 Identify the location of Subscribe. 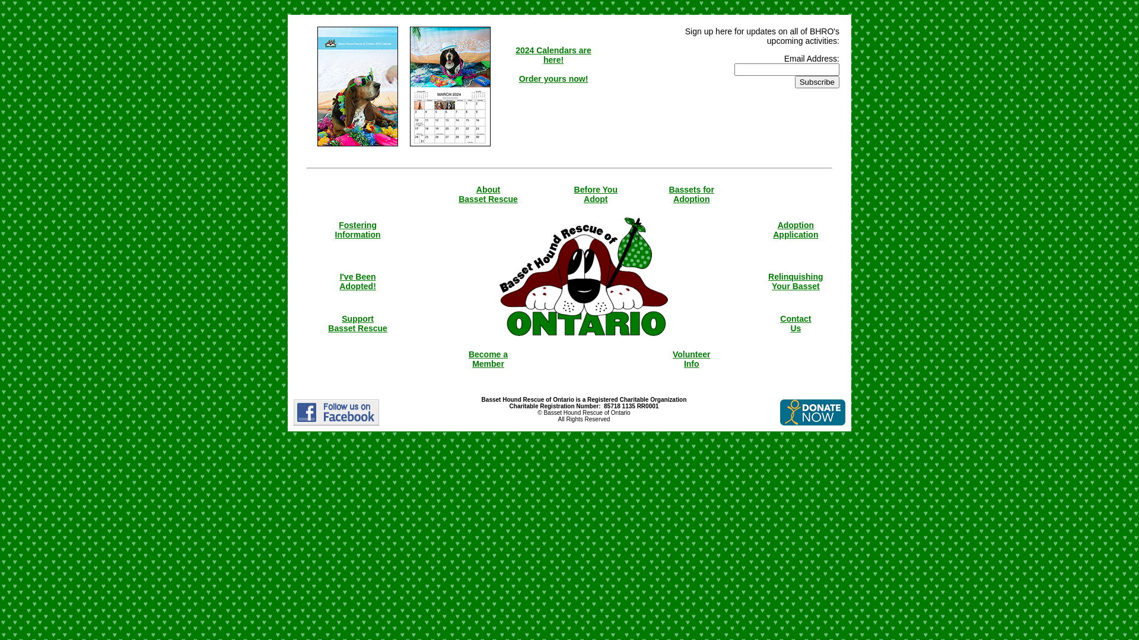
(817, 82).